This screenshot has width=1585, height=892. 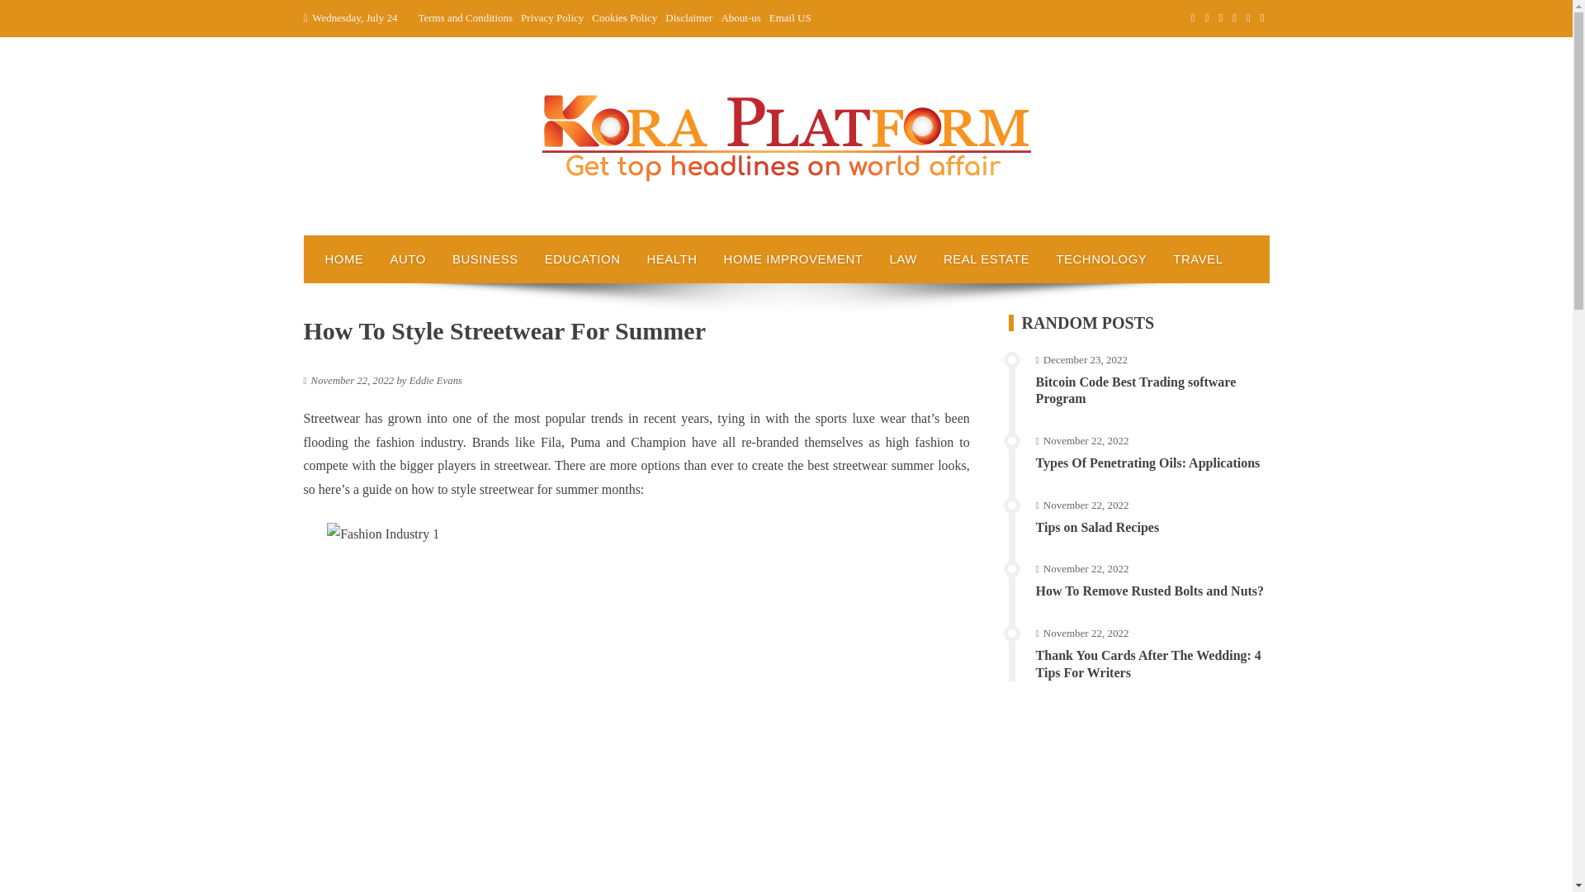 What do you see at coordinates (1149, 591) in the screenshot?
I see `How To Remove Rusted Bolts and Nuts?` at bounding box center [1149, 591].